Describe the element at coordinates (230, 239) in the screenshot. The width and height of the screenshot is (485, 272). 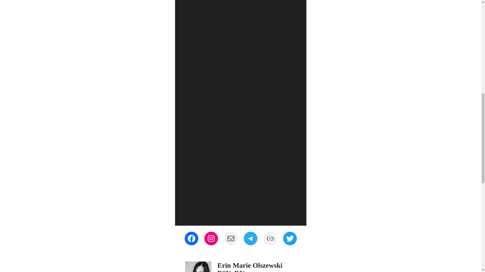
I see `Mail` at that location.